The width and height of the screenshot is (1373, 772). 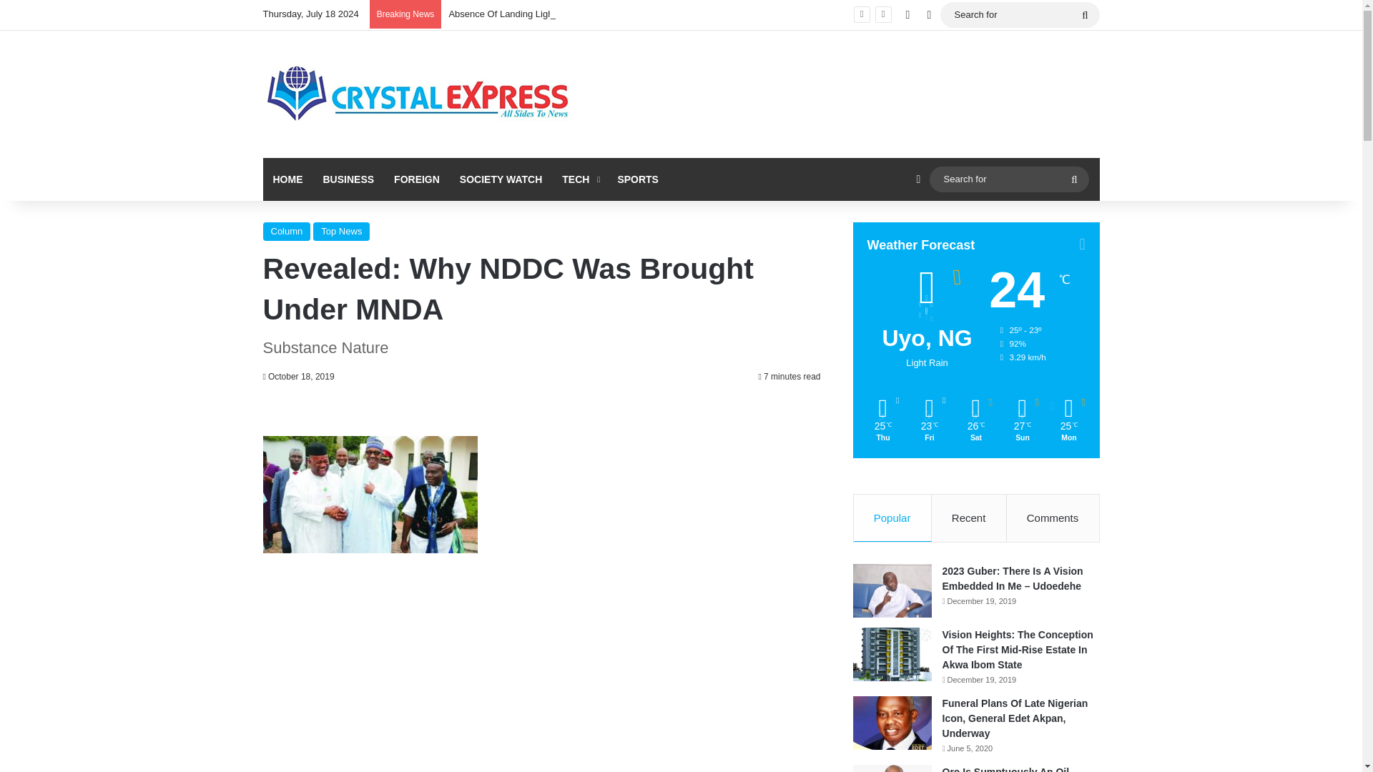 I want to click on CrystalExpress, so click(x=419, y=94).